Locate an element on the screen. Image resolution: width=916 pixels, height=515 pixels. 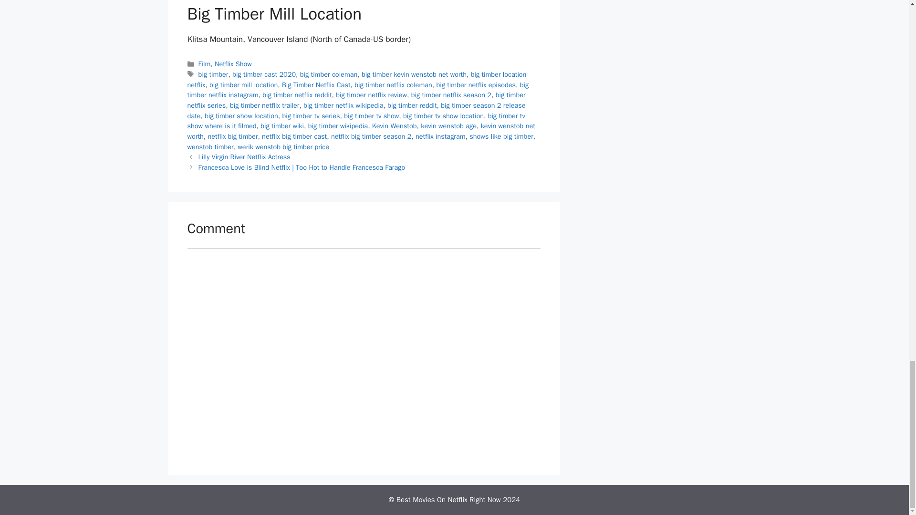
big timber netflix episodes is located at coordinates (475, 84).